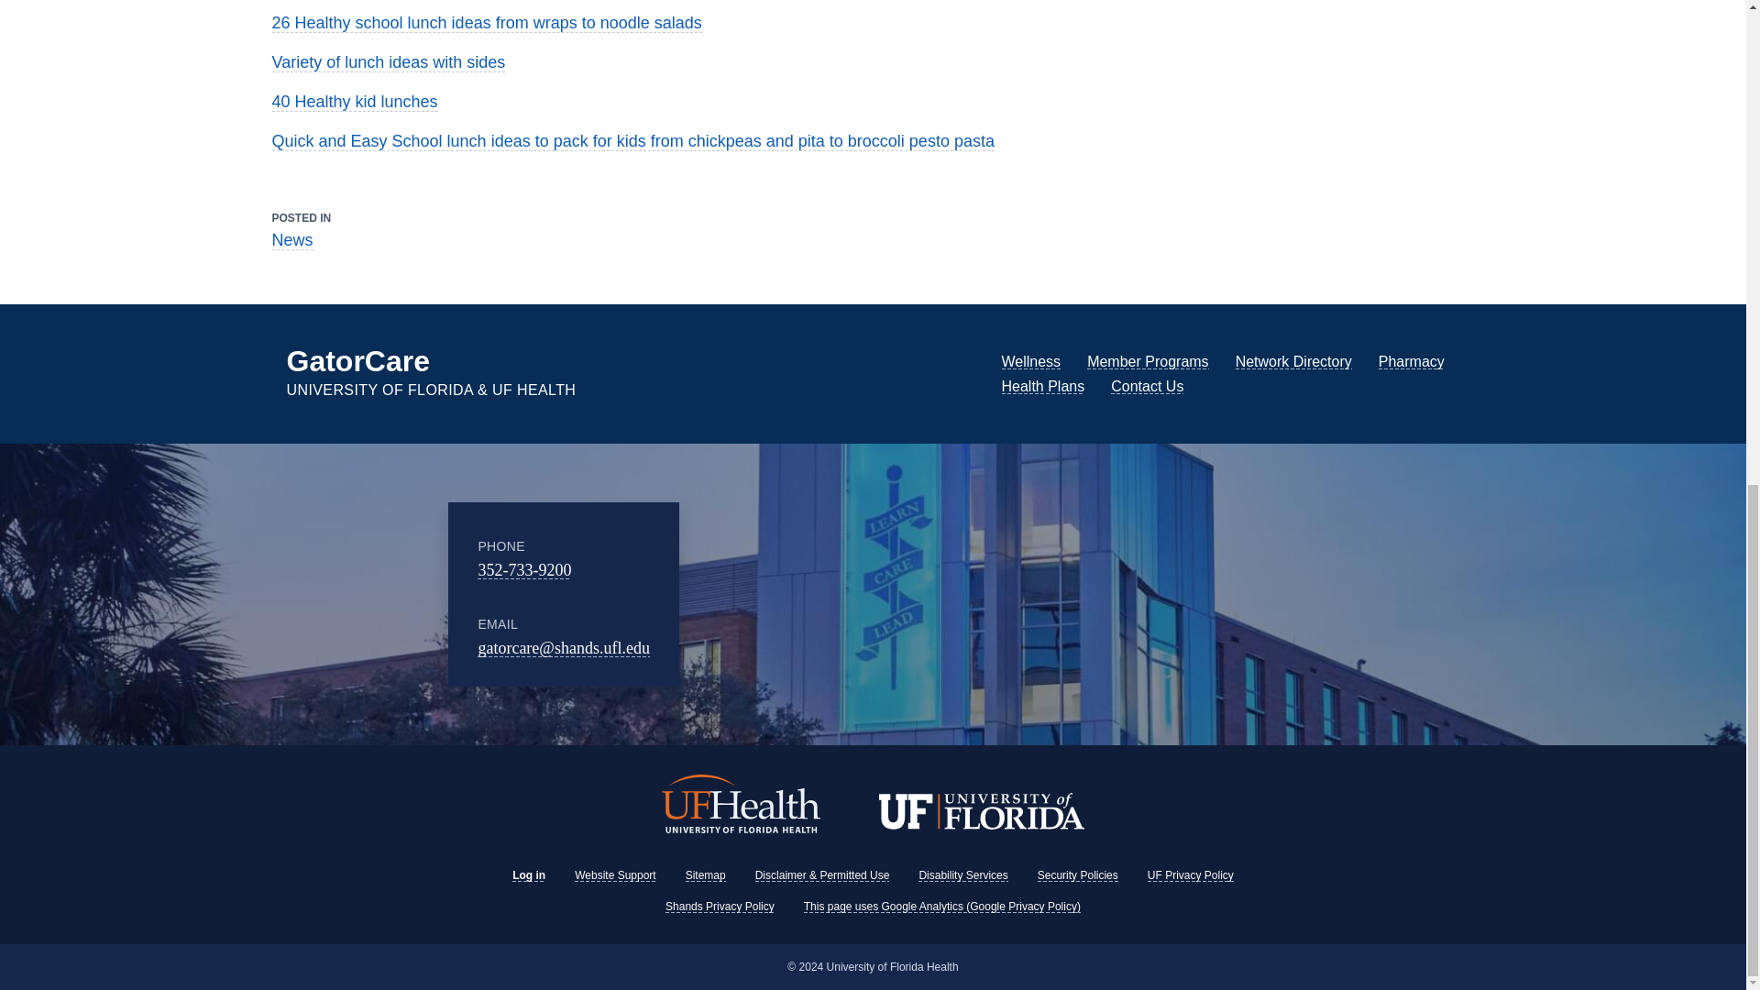 The height and width of the screenshot is (990, 1760). I want to click on UF Privacy Policy, so click(1190, 875).